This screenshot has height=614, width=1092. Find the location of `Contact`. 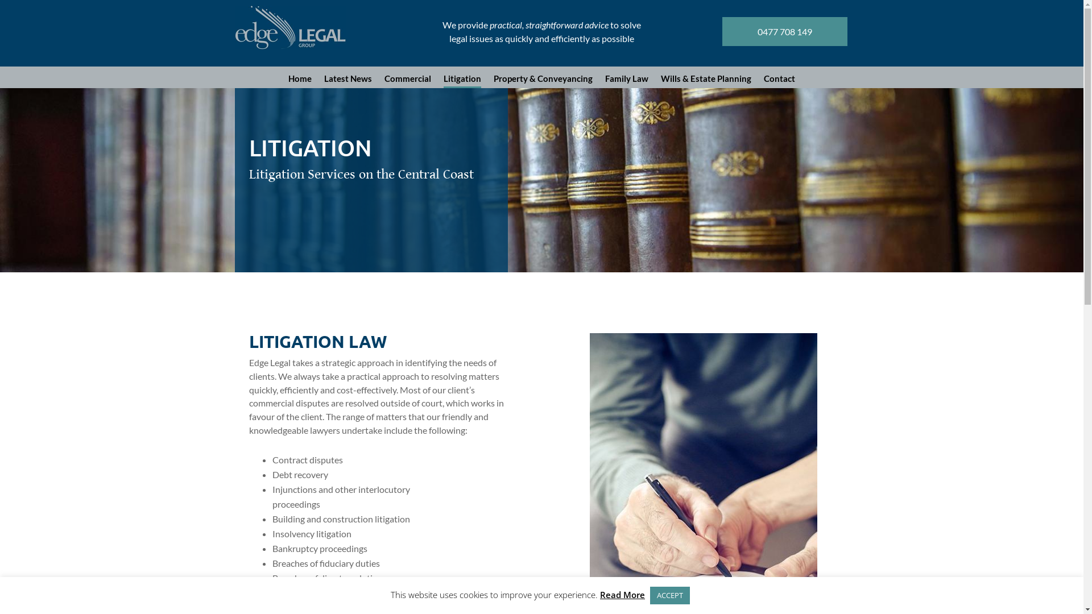

Contact is located at coordinates (779, 86).